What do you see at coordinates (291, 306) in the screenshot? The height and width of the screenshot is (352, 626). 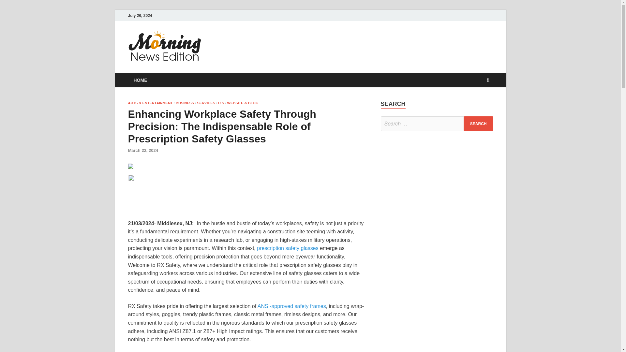 I see `ANSI-approved safety frames` at bounding box center [291, 306].